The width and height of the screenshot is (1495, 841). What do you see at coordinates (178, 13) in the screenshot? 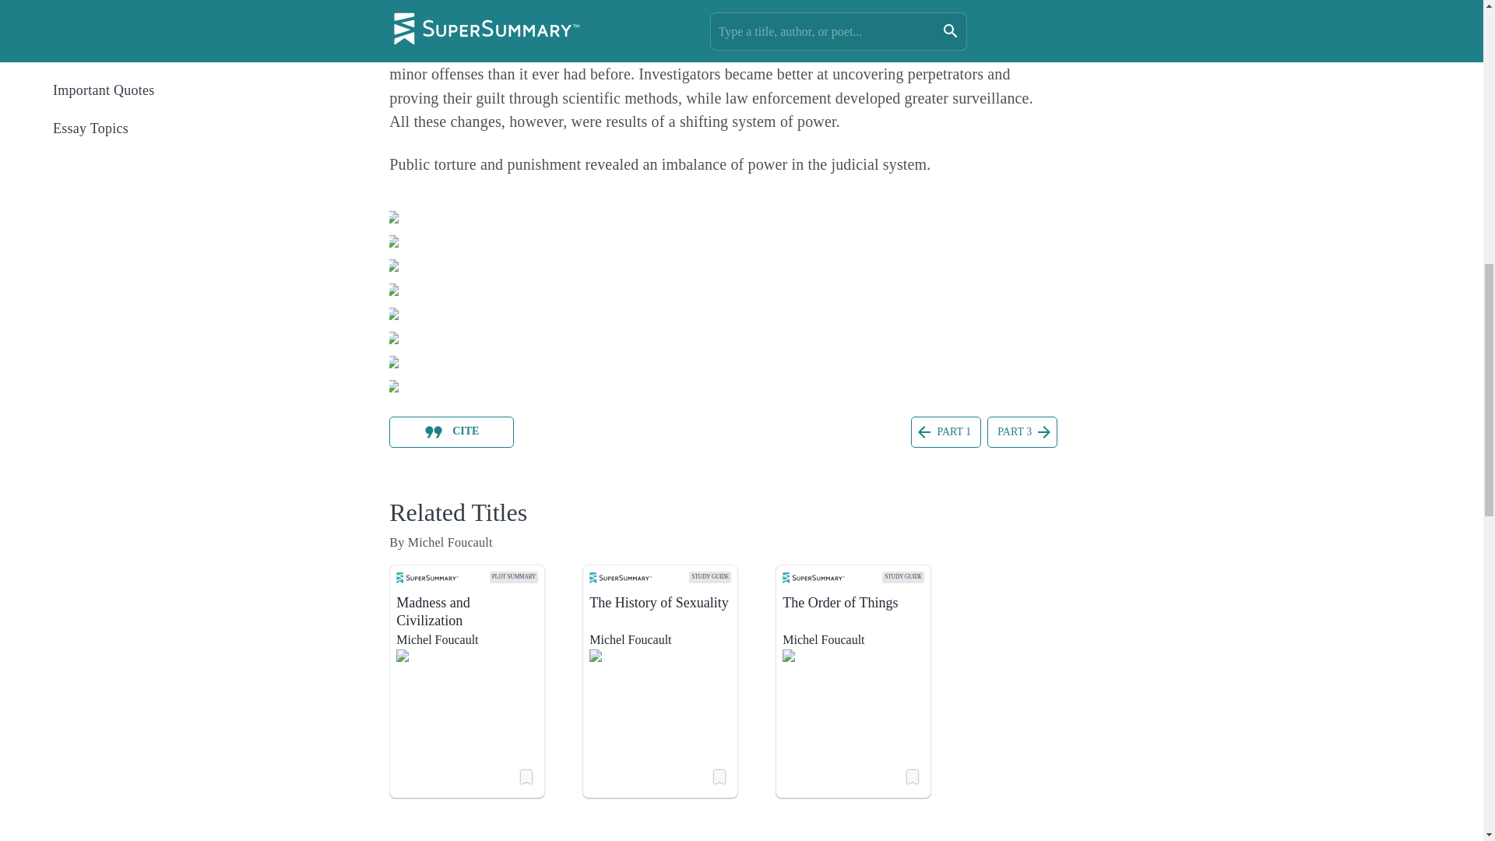
I see `Themes` at bounding box center [178, 13].